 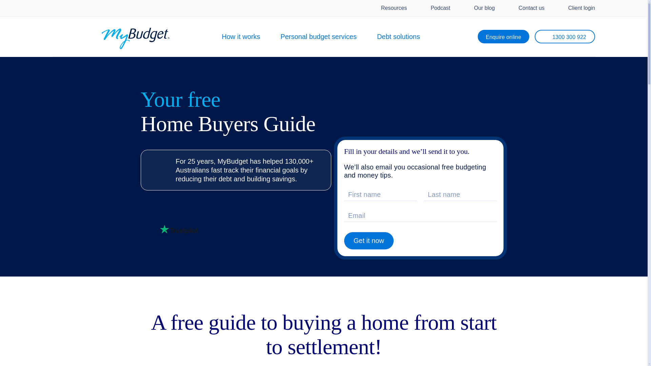 I want to click on mb-logo, so click(x=135, y=38).